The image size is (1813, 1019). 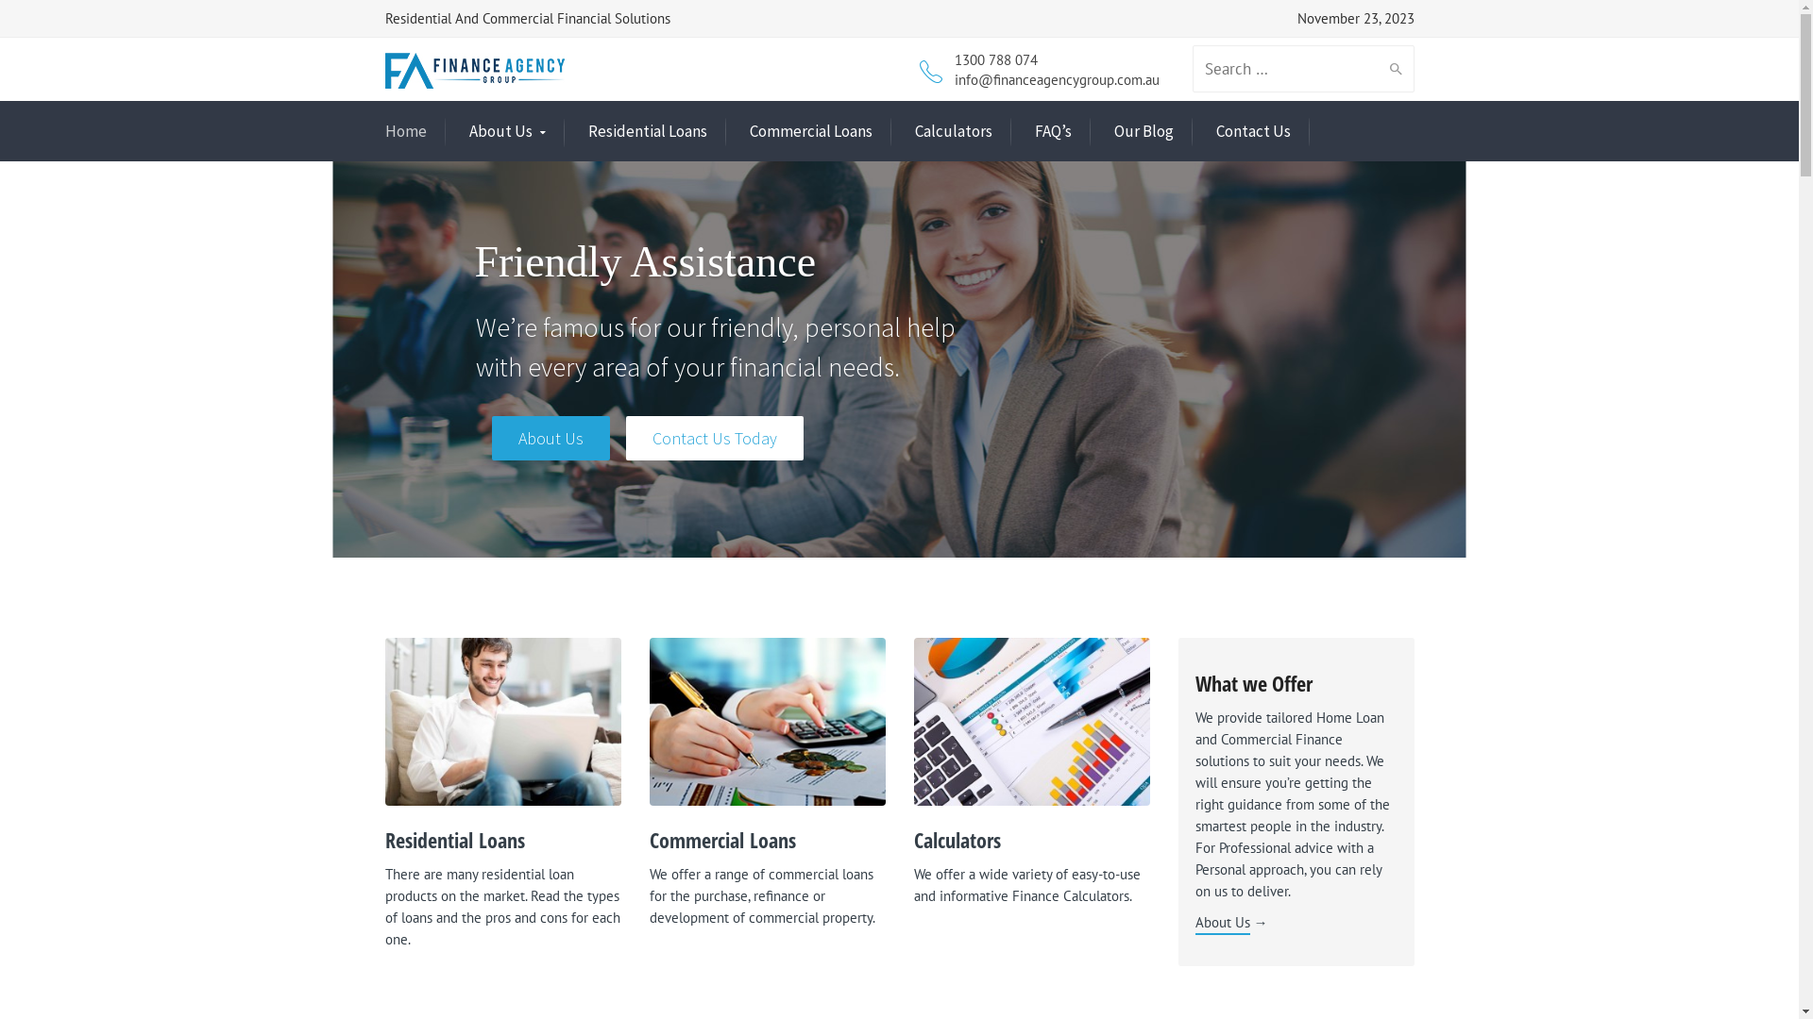 What do you see at coordinates (1056, 79) in the screenshot?
I see `info@financeagencygroup.com.au` at bounding box center [1056, 79].